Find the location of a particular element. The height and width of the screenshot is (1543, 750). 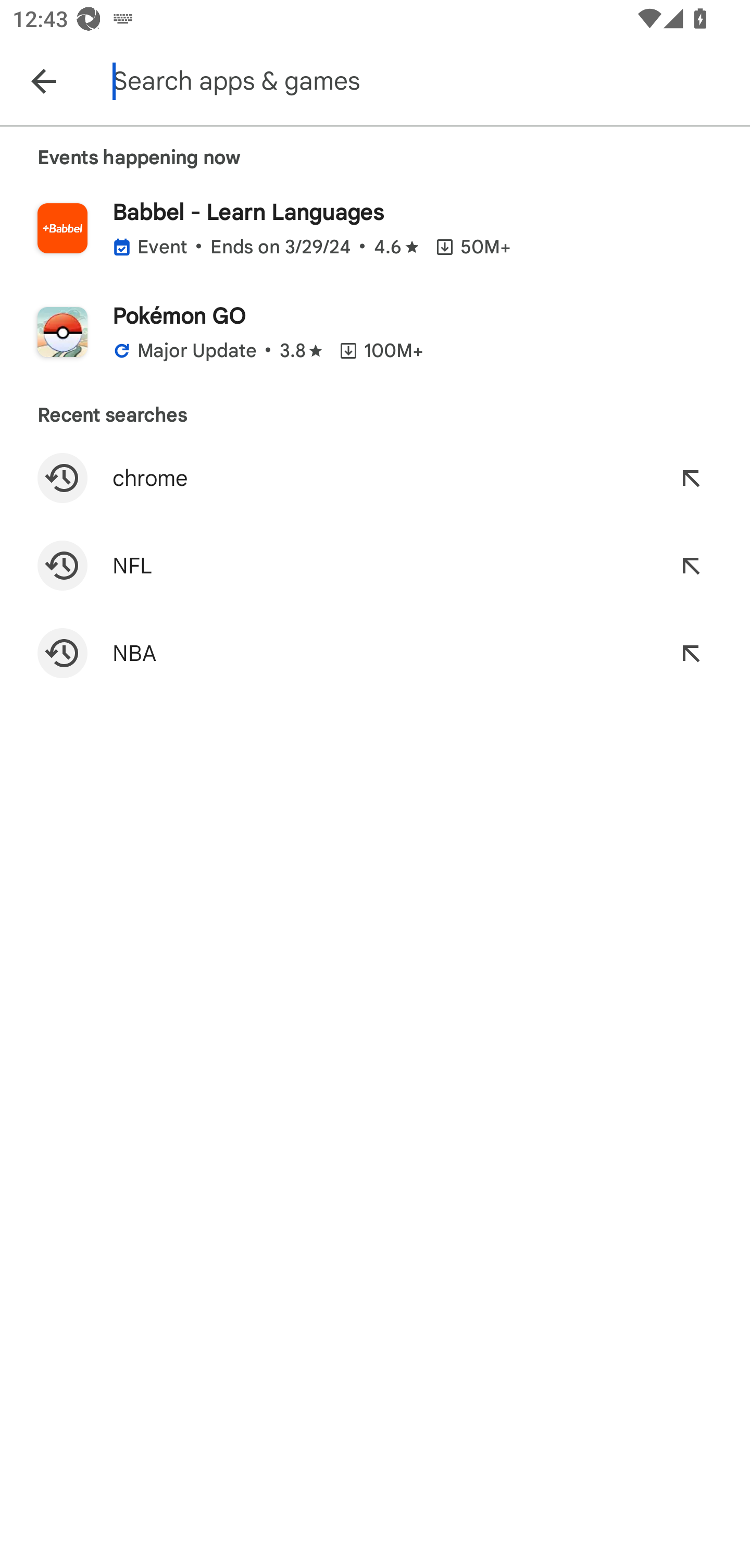

Search apps & games is located at coordinates (428, 80).